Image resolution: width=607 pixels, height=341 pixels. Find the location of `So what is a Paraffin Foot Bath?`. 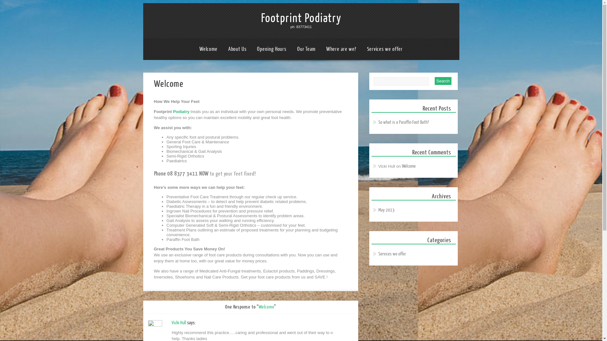

So what is a Paraffin Foot Bath? is located at coordinates (403, 123).